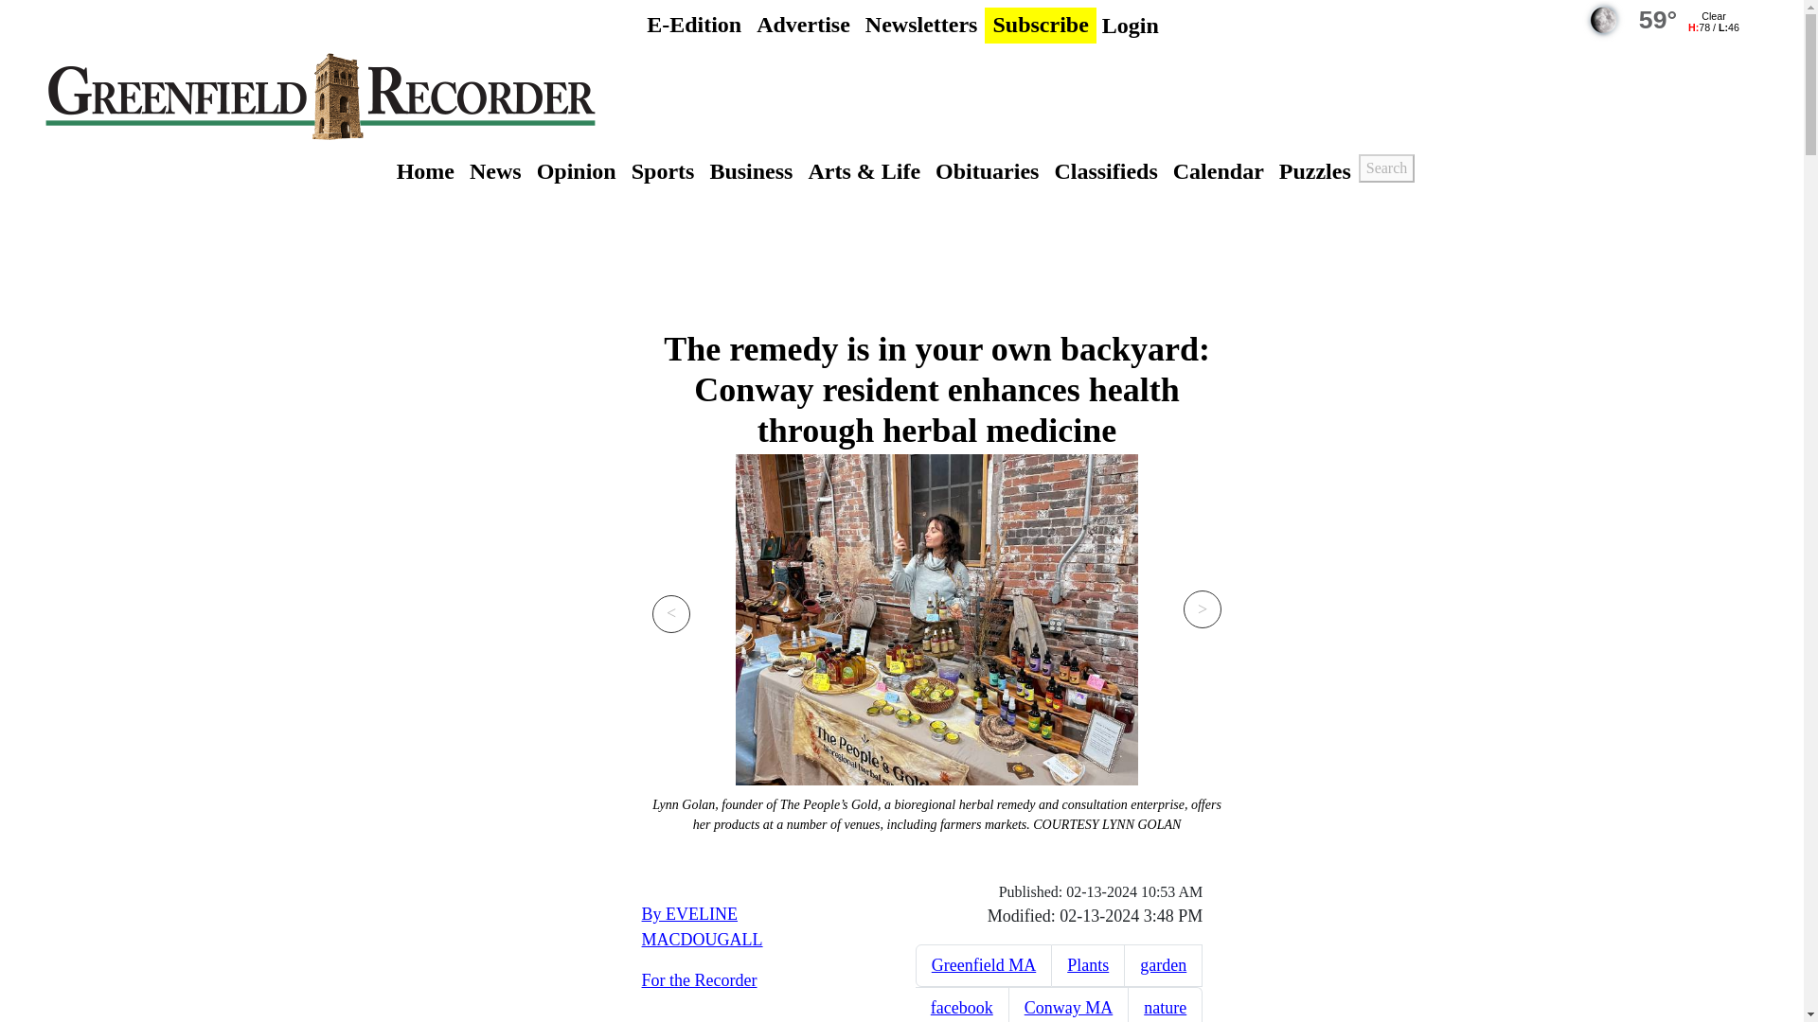  Describe the element at coordinates (703, 926) in the screenshot. I see `By EVELINE MACDOUGALL` at that location.